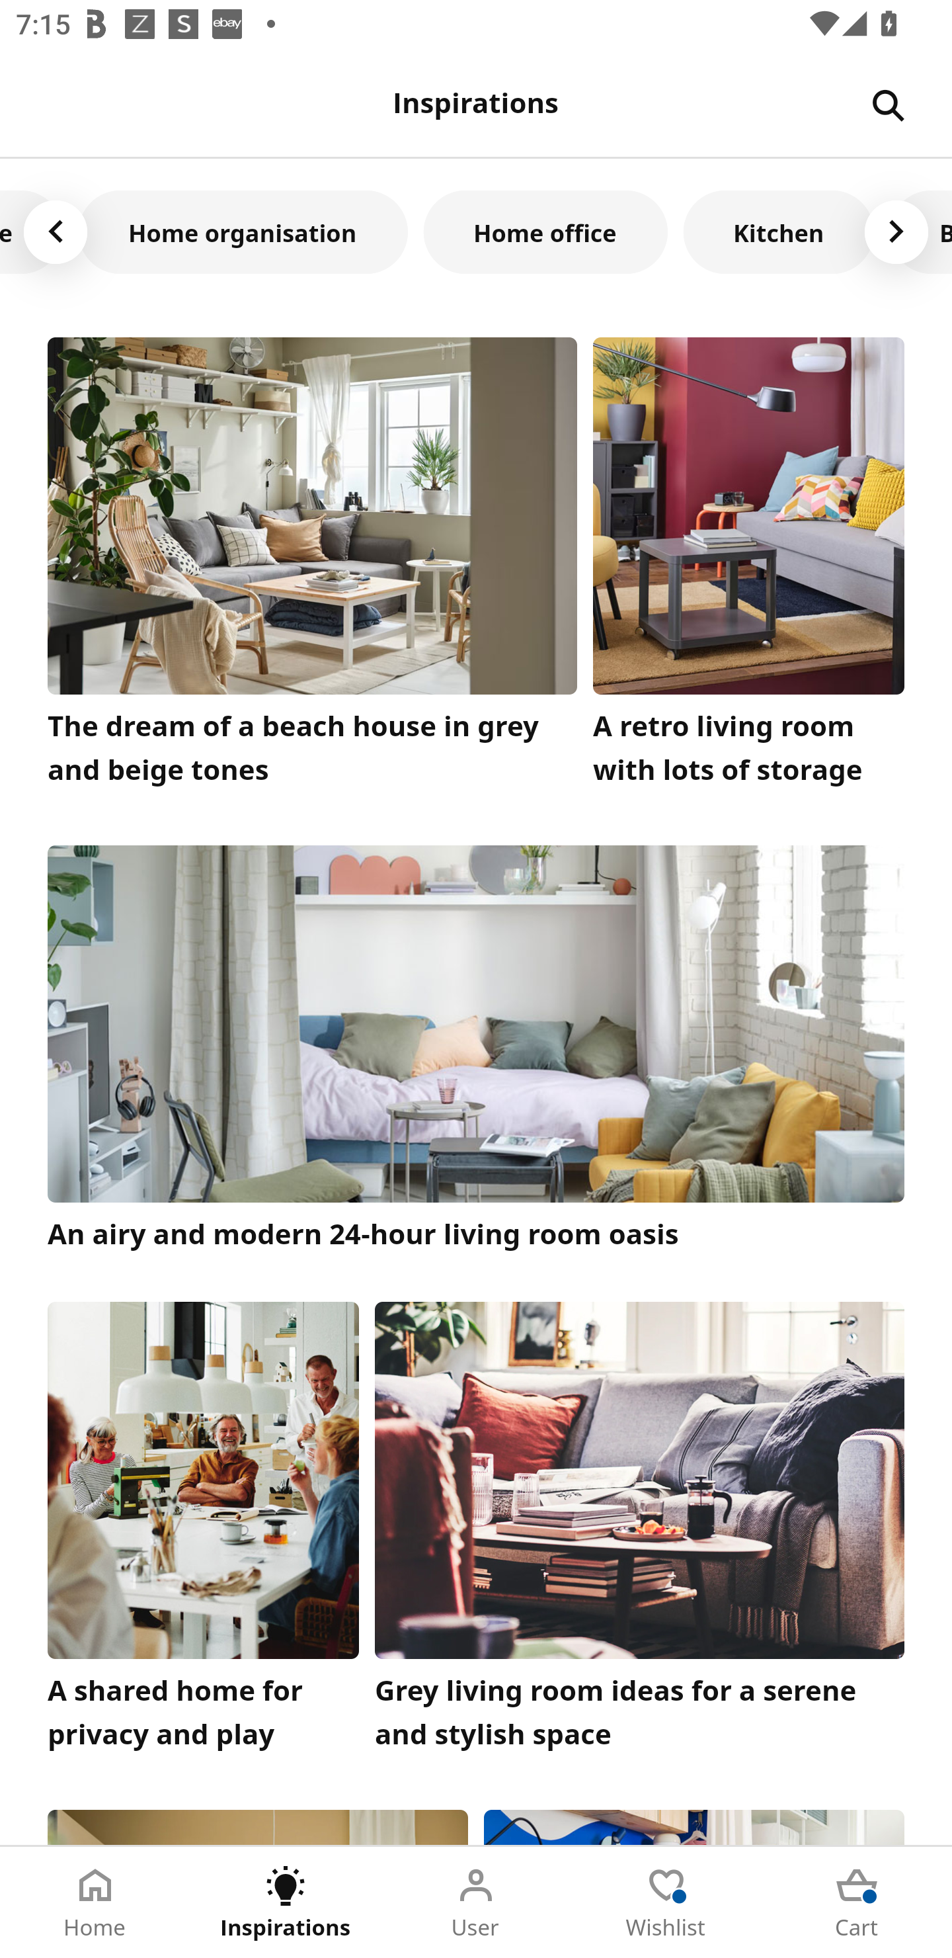 The height and width of the screenshot is (1958, 952). What do you see at coordinates (312, 566) in the screenshot?
I see `The dream of a beach house in grey and beige tones` at bounding box center [312, 566].